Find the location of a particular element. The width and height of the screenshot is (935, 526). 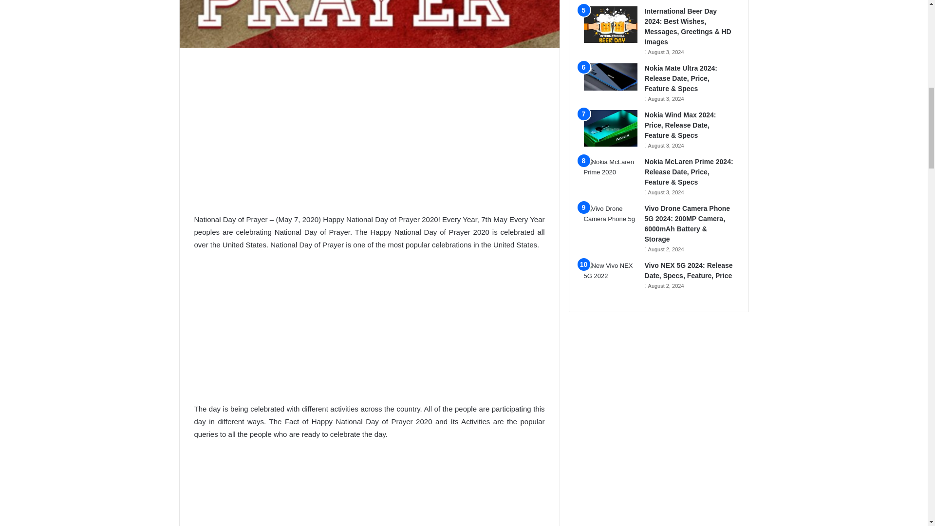

Advertisement is located at coordinates (369, 331).